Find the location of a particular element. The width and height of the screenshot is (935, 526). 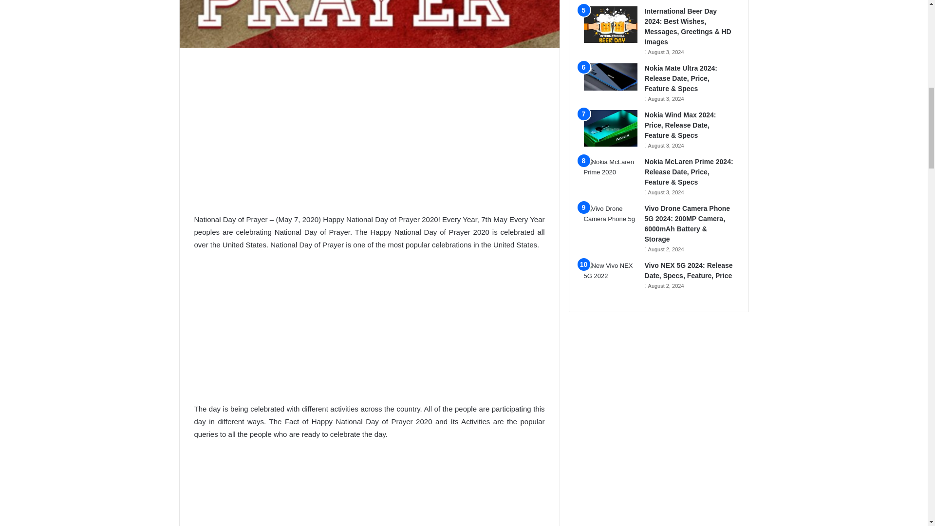

Advertisement is located at coordinates (369, 331).